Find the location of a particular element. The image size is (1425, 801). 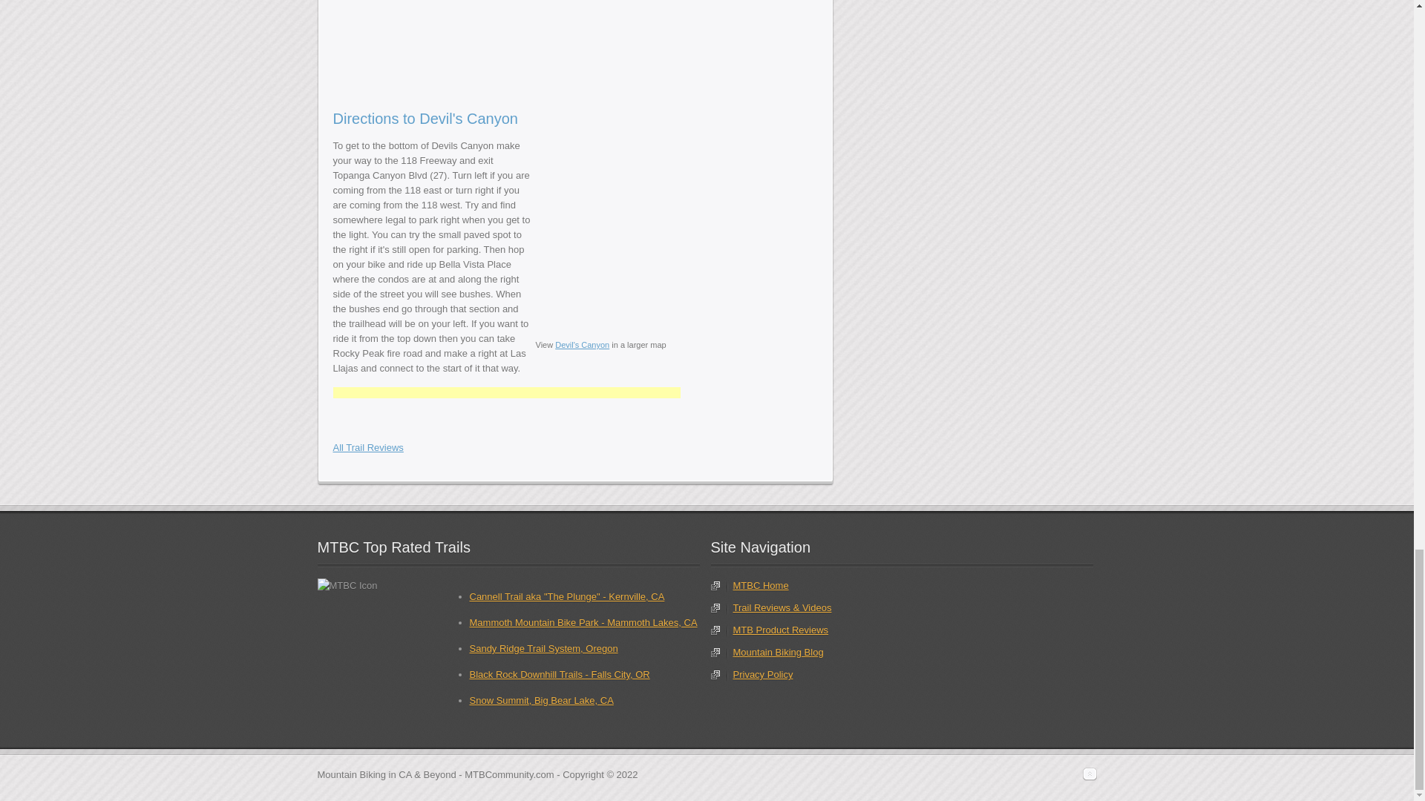

Devil's Canyon is located at coordinates (611, 46).